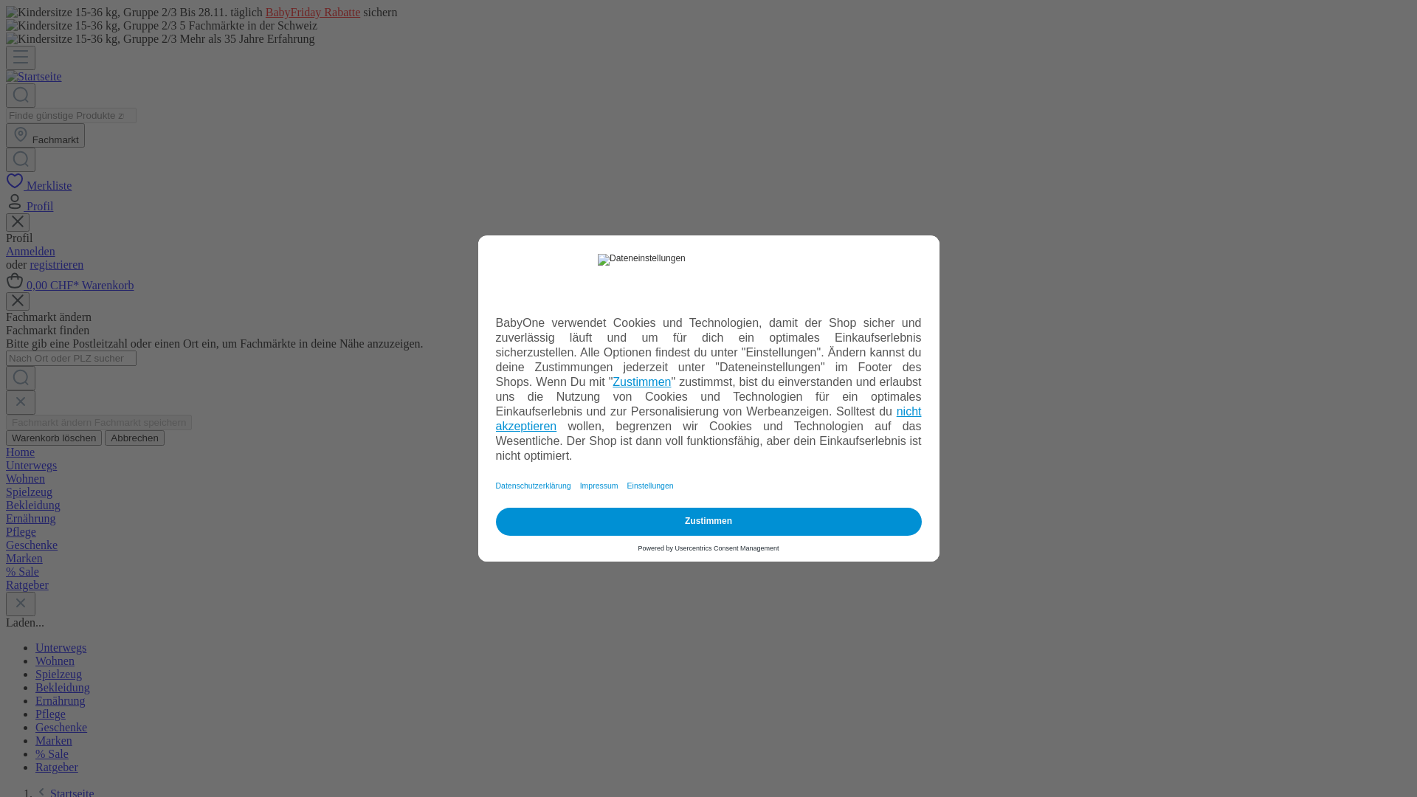 The image size is (1417, 797). What do you see at coordinates (30, 207) in the screenshot?
I see `Profil` at bounding box center [30, 207].